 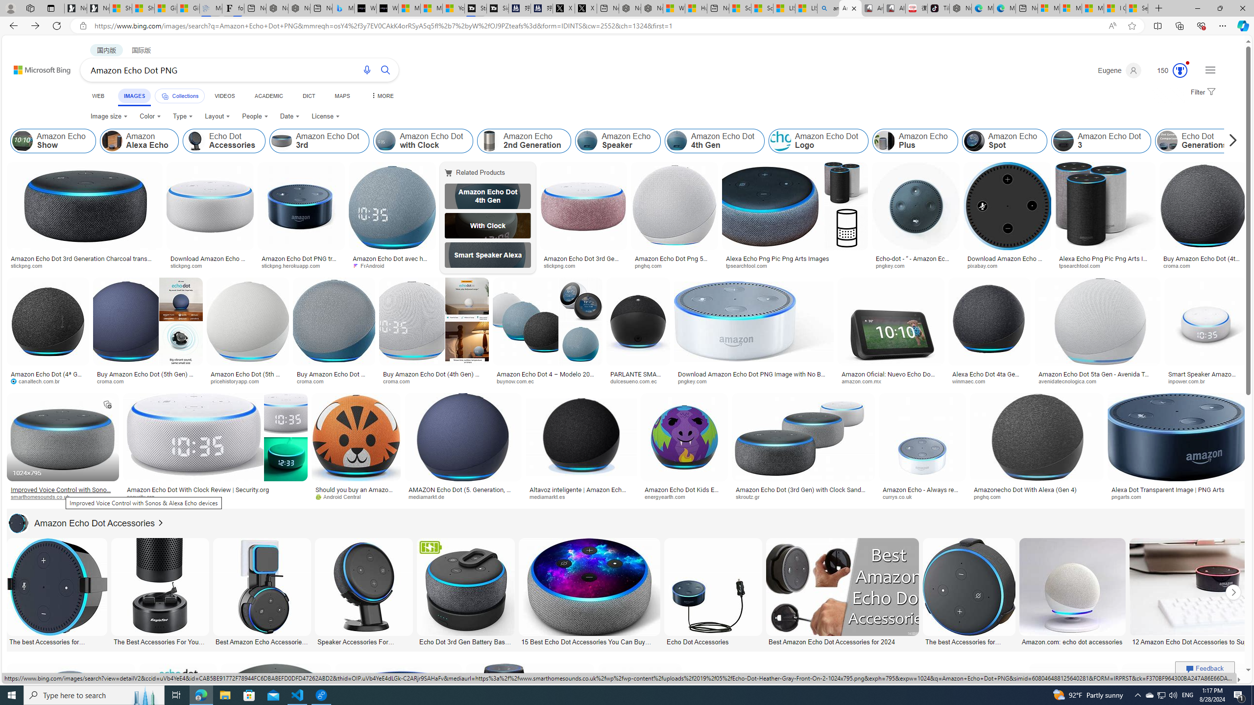 What do you see at coordinates (326, 117) in the screenshot?
I see `License` at bounding box center [326, 117].